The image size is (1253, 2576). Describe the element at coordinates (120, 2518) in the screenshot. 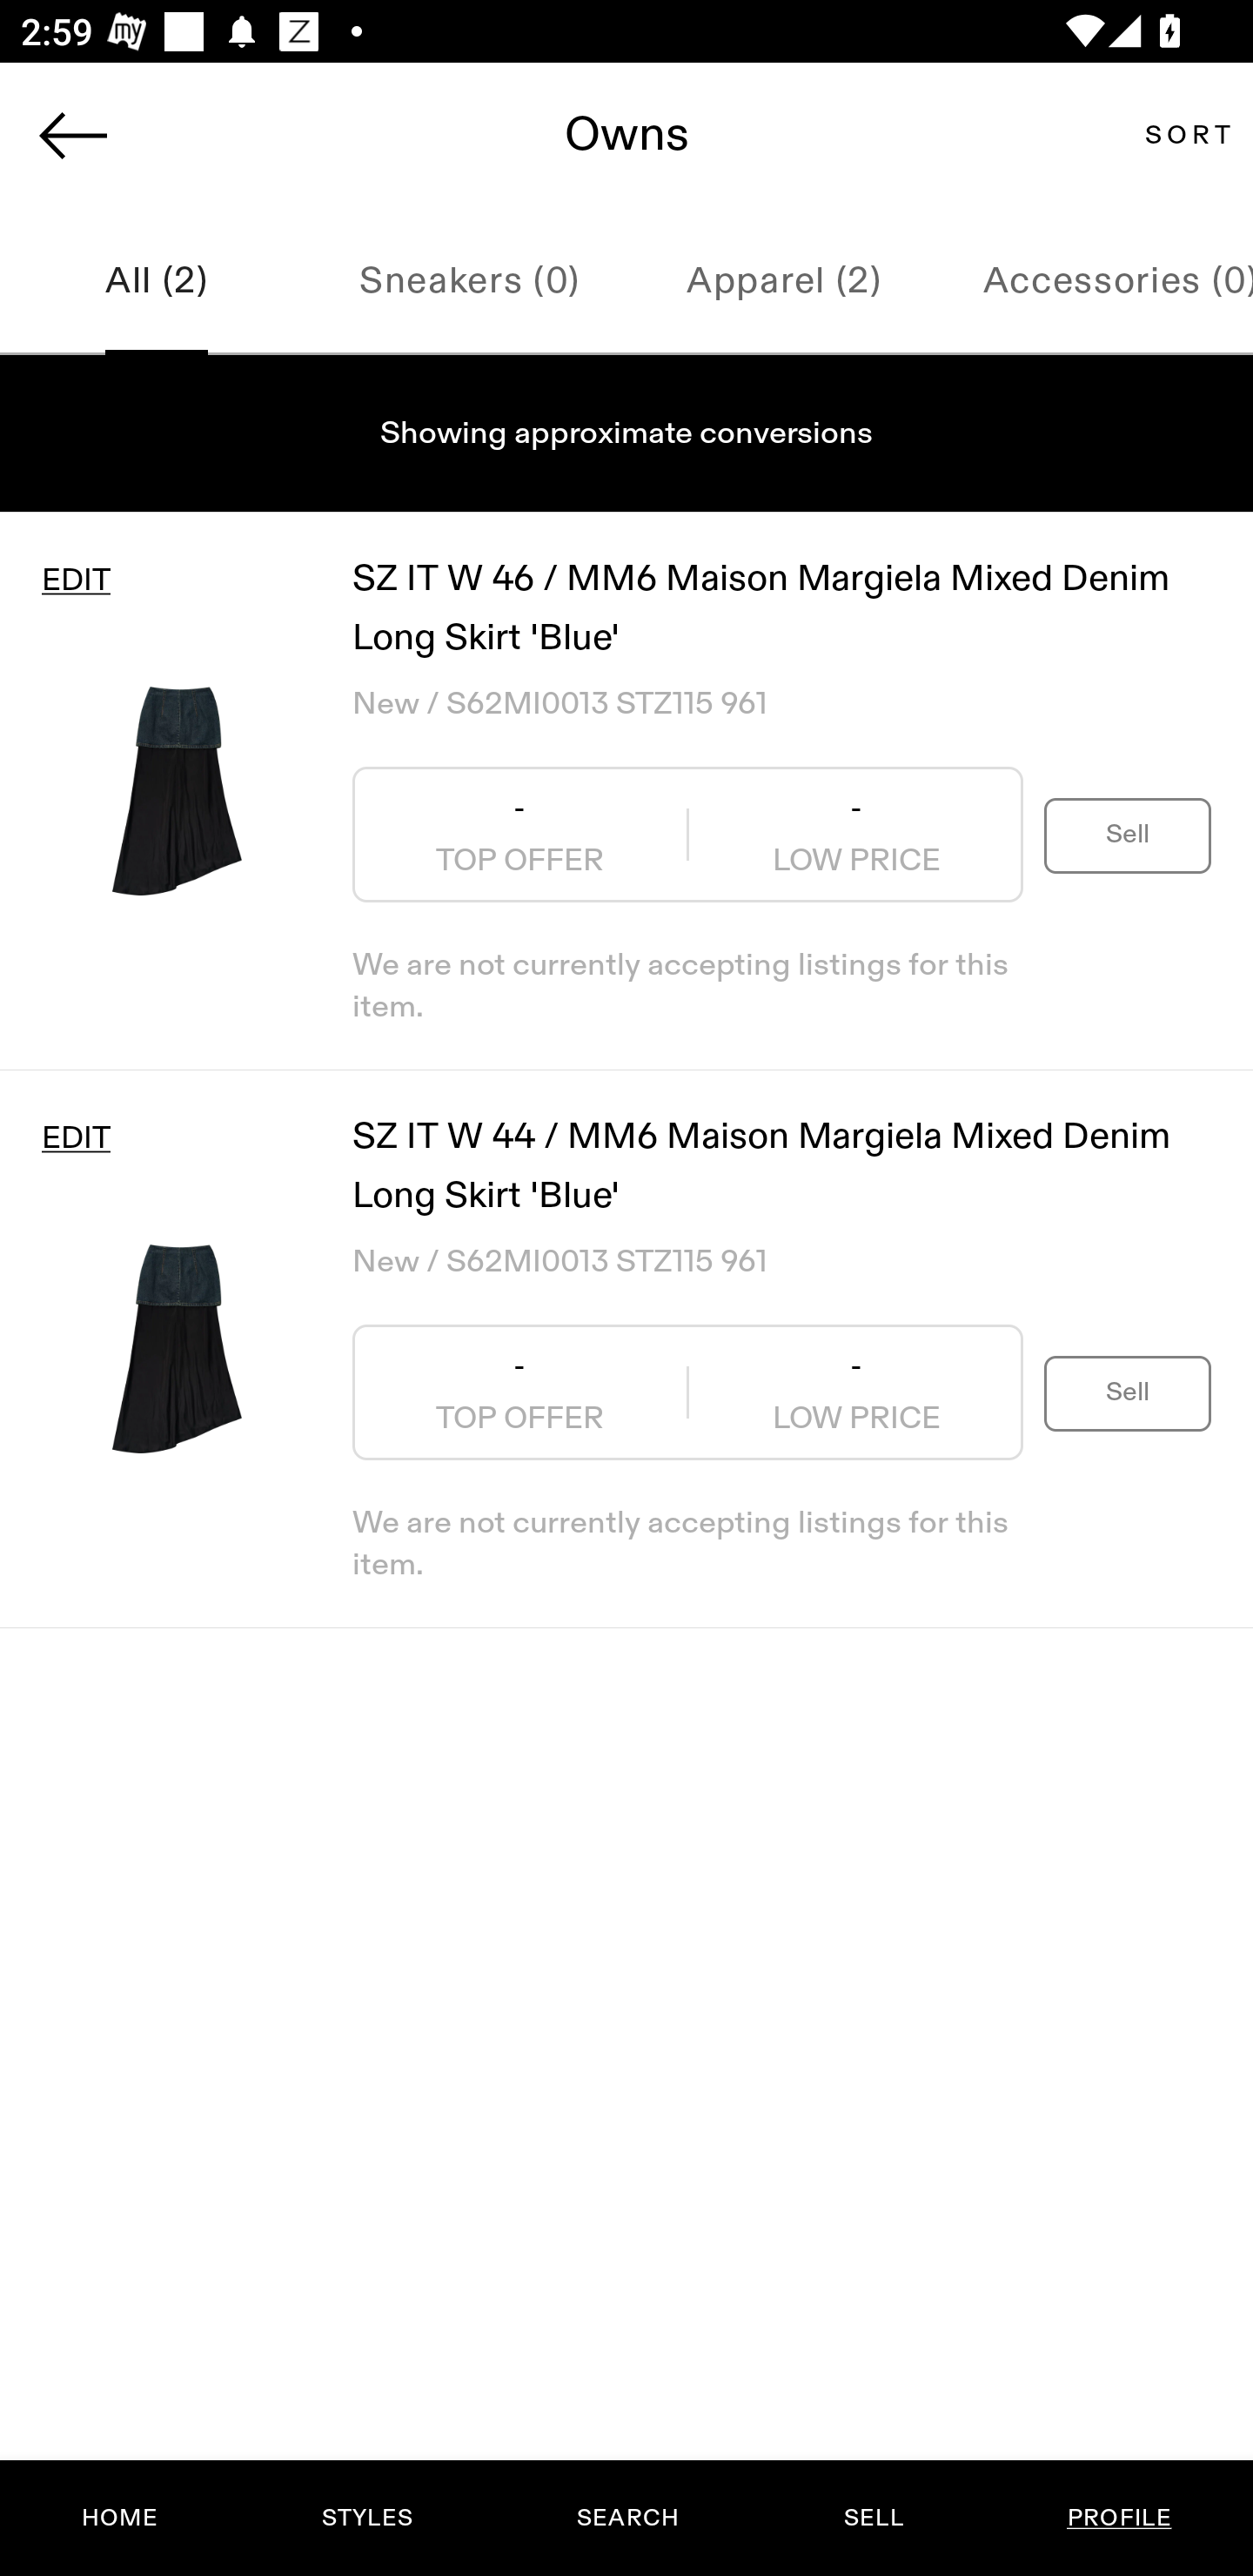

I see `HOME` at that location.